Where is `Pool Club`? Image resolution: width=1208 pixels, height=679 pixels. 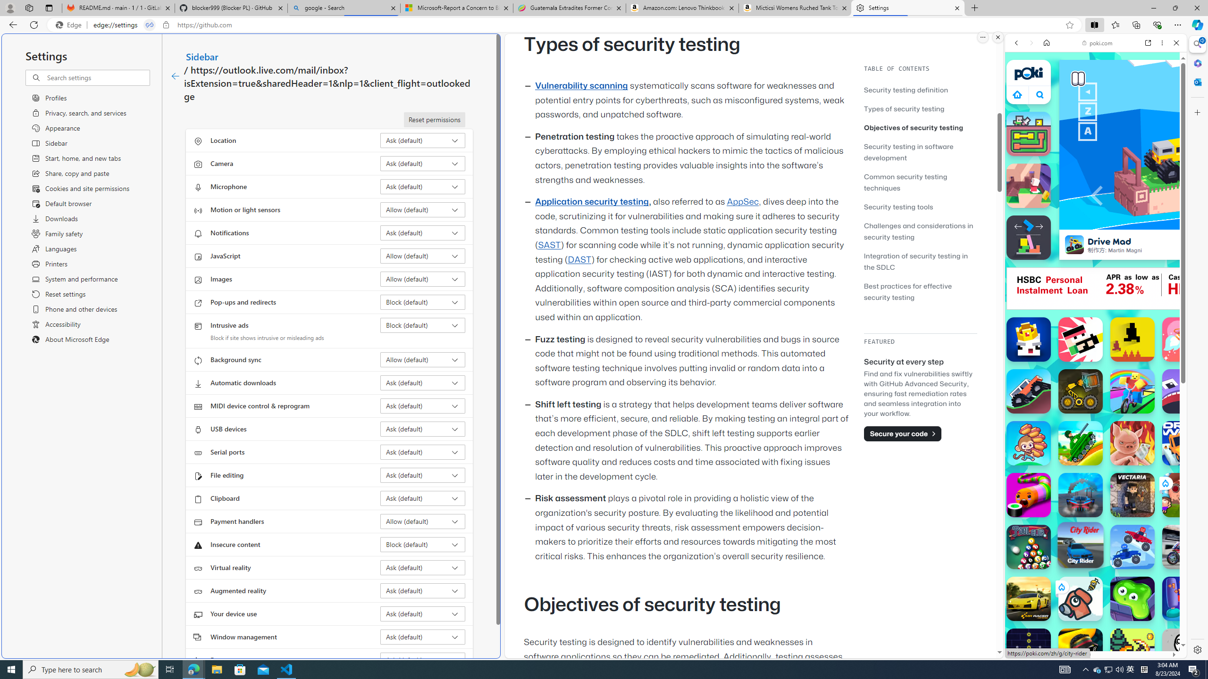 Pool Club is located at coordinates (1029, 547).